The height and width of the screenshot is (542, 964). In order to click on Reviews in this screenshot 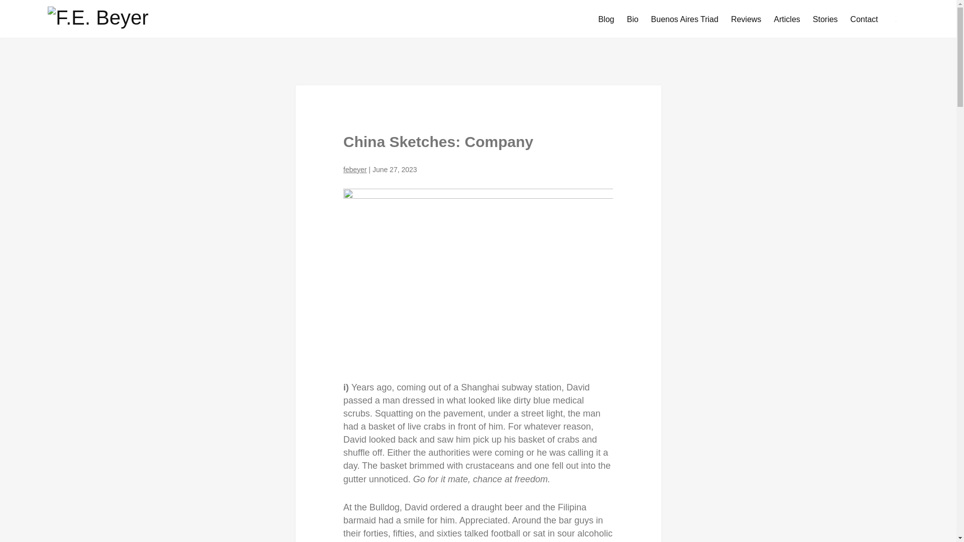, I will do `click(746, 21)`.